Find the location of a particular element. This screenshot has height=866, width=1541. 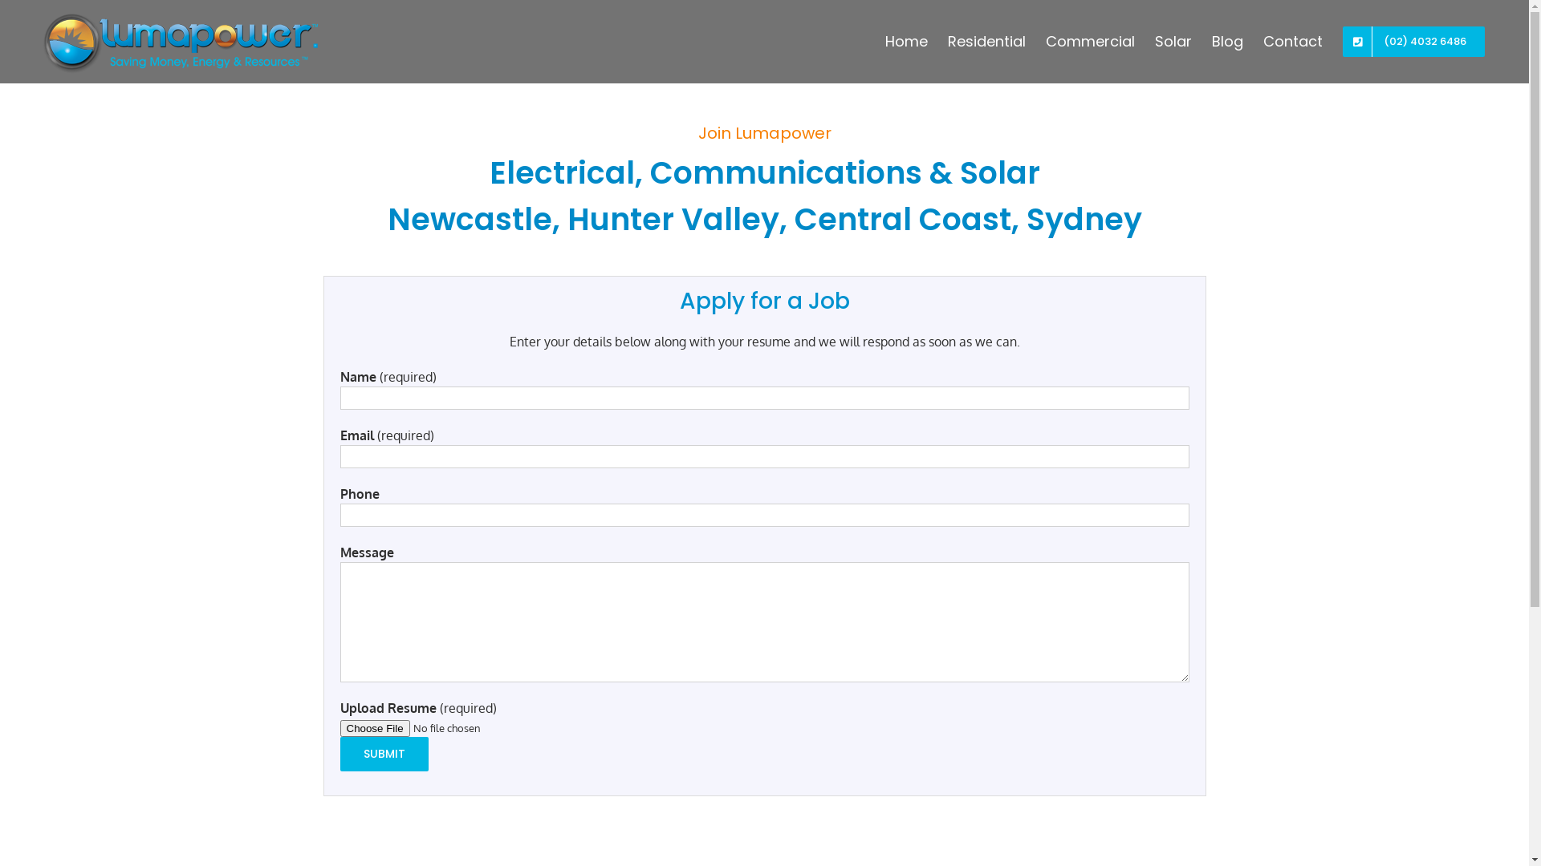

(02) 4032 6486 is located at coordinates (1414, 42).